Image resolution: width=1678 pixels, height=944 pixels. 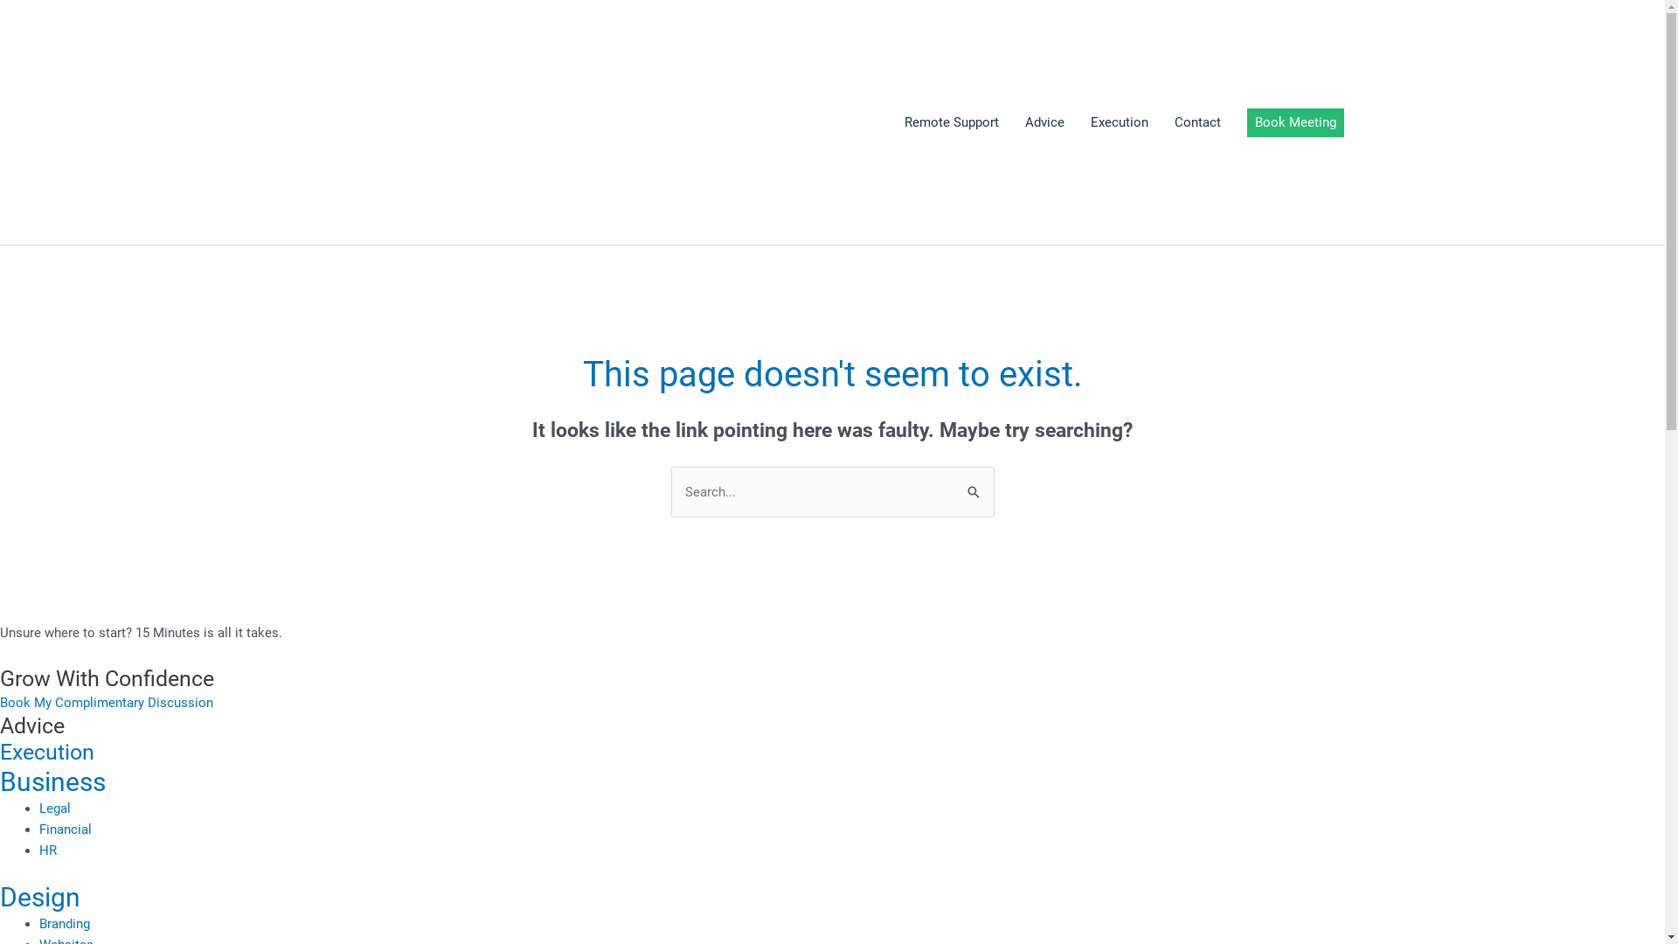 I want to click on Advice, so click(x=1045, y=122).